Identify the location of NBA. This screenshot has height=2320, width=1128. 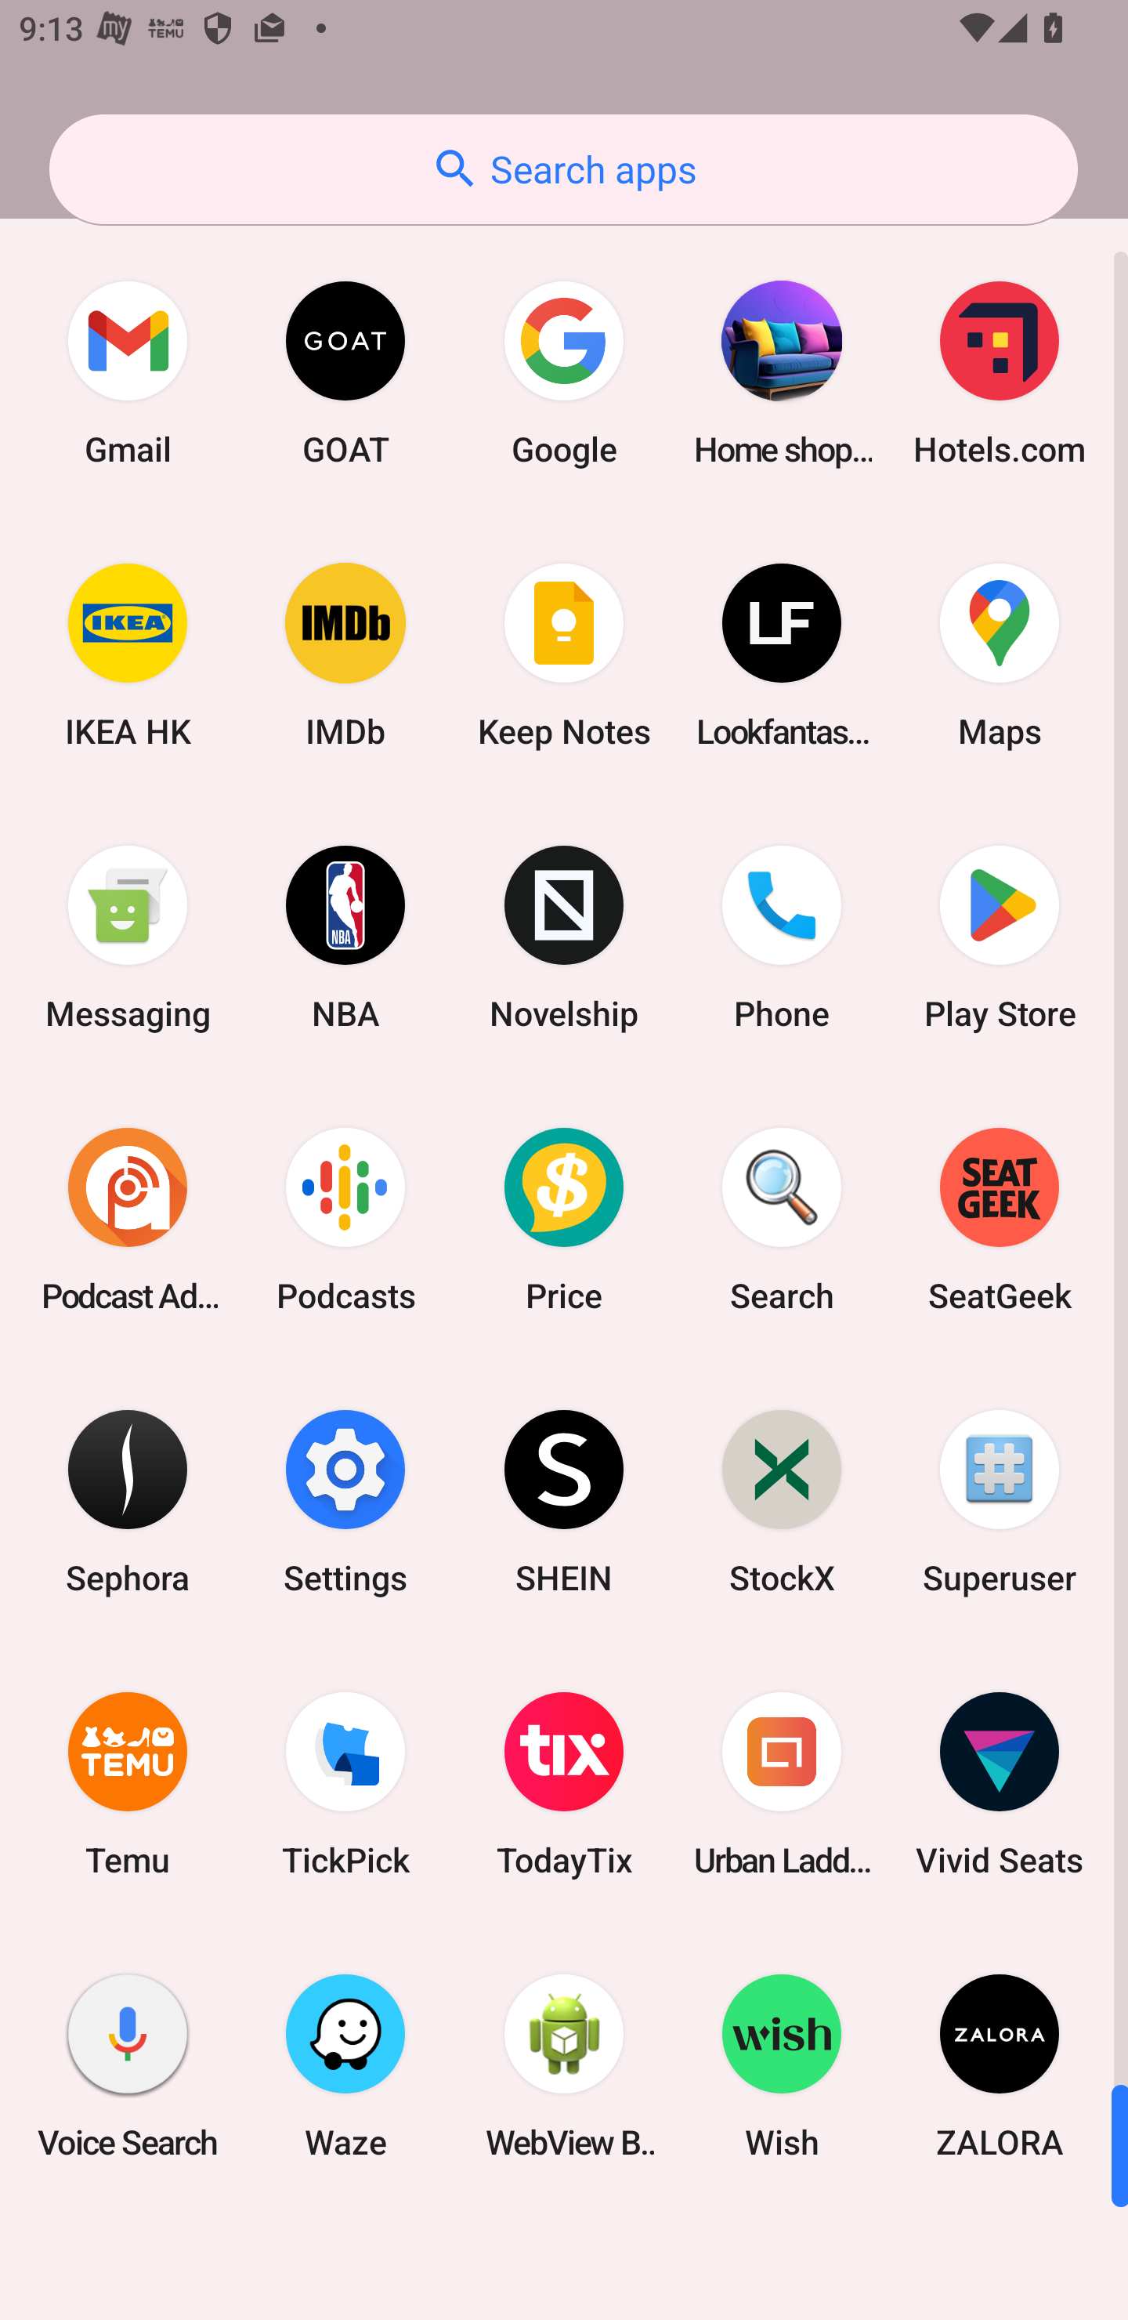
(345, 937).